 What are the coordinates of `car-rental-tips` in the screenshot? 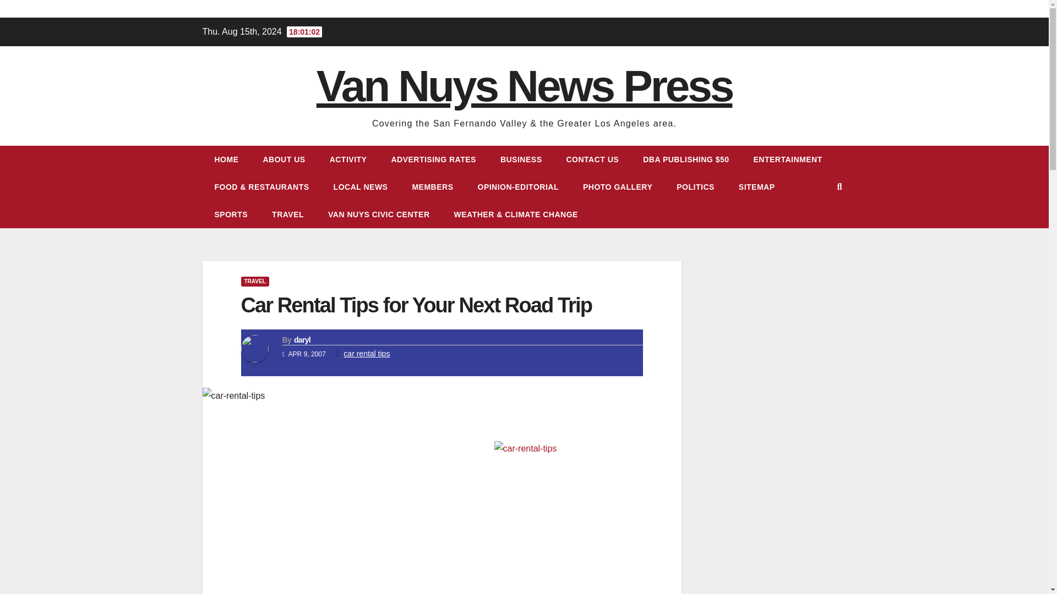 It's located at (577, 518).